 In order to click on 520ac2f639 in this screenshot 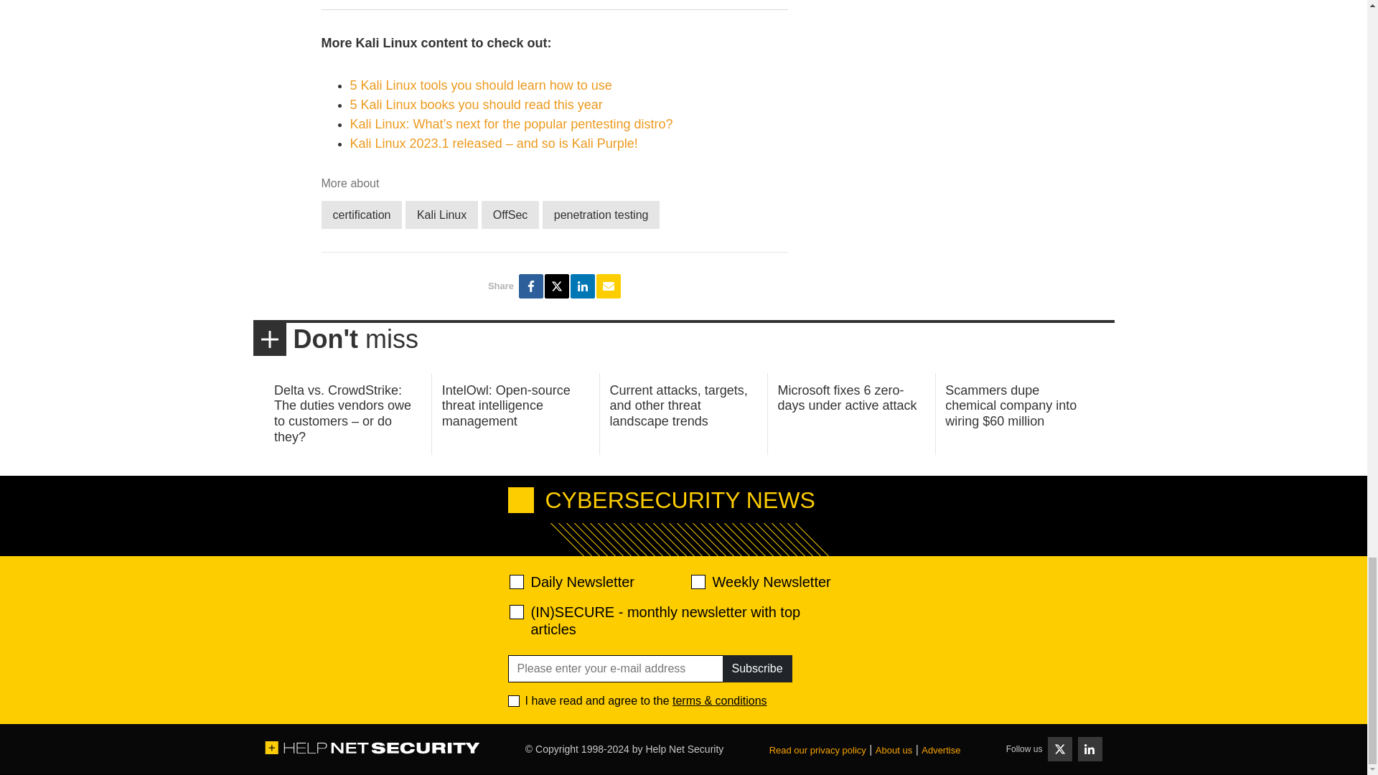, I will do `click(517, 581)`.